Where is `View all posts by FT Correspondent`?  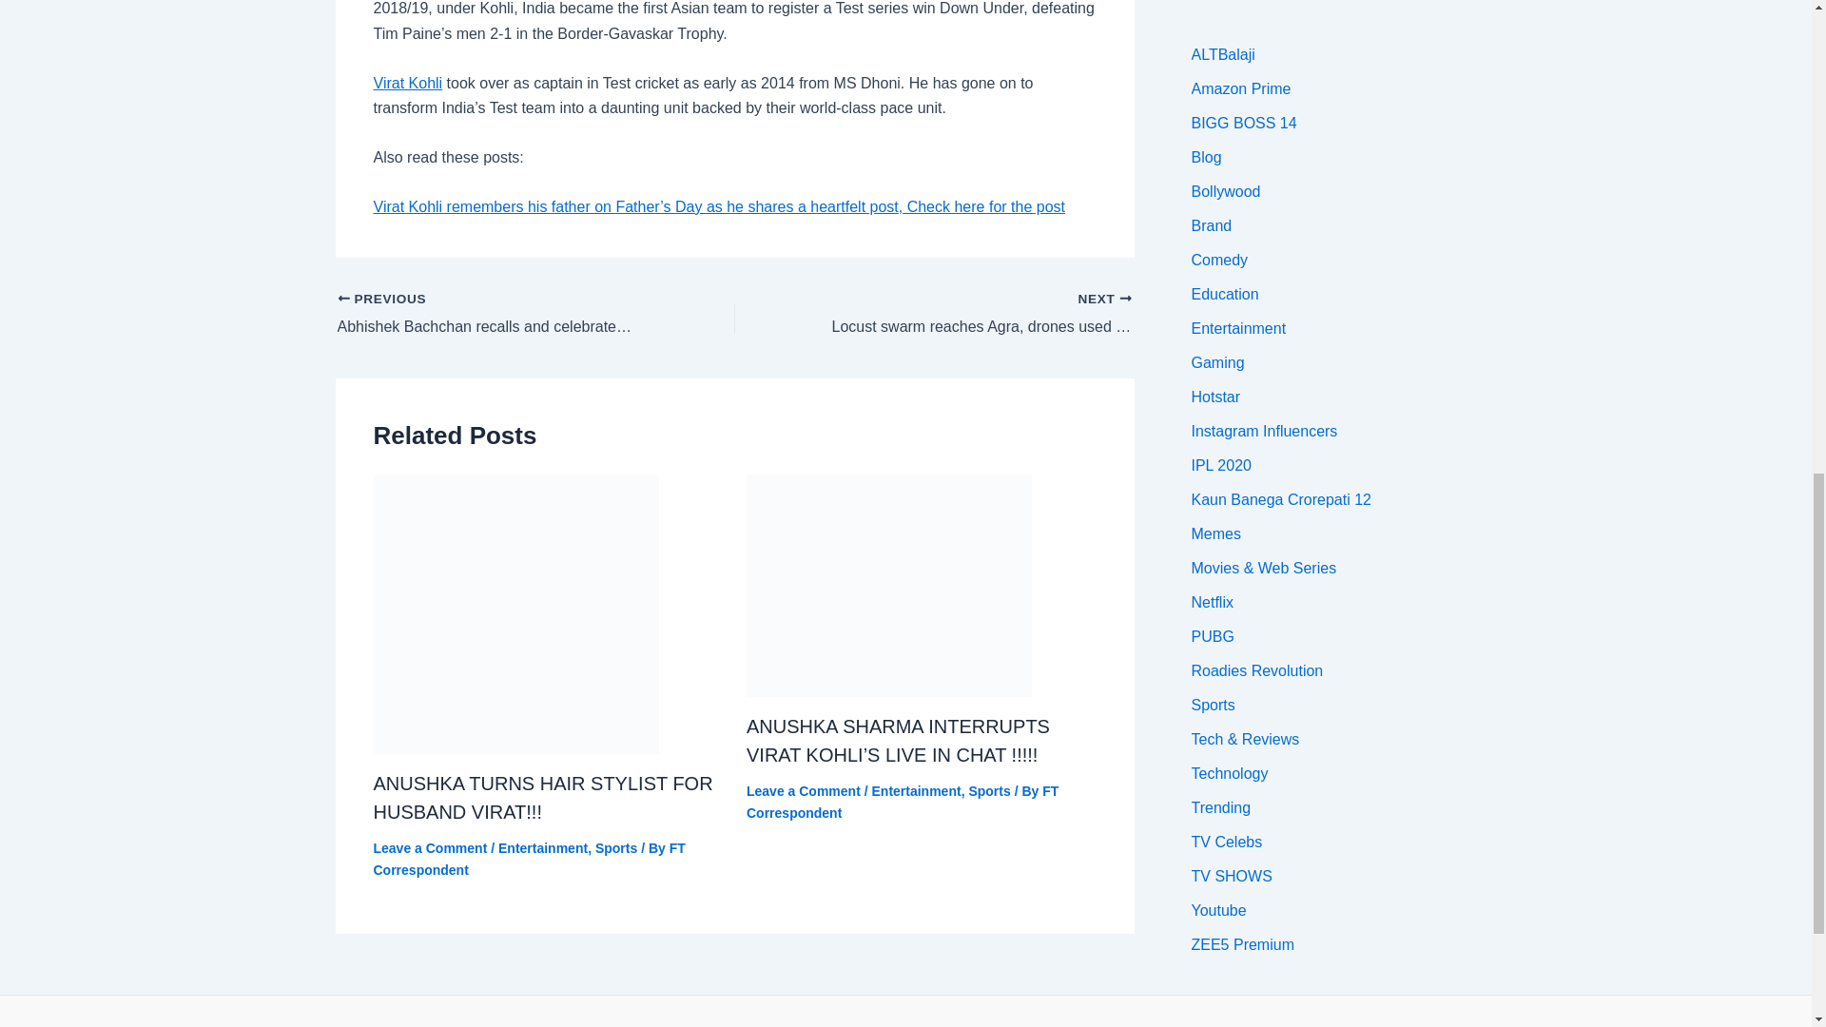
View all posts by FT Correspondent is located at coordinates (903, 801).